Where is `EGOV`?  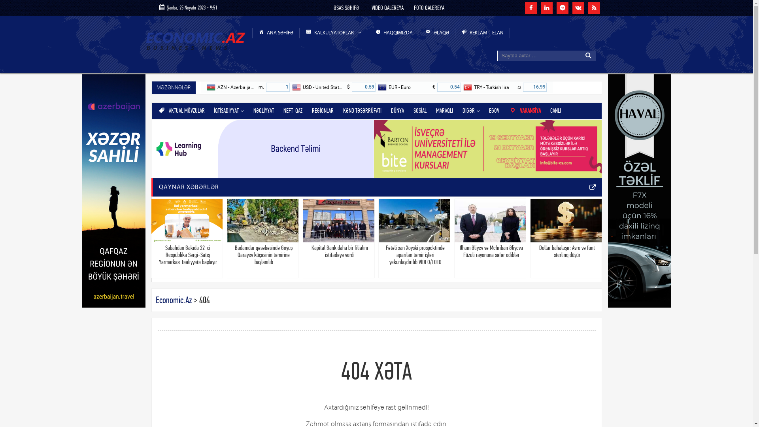 EGOV is located at coordinates (494, 111).